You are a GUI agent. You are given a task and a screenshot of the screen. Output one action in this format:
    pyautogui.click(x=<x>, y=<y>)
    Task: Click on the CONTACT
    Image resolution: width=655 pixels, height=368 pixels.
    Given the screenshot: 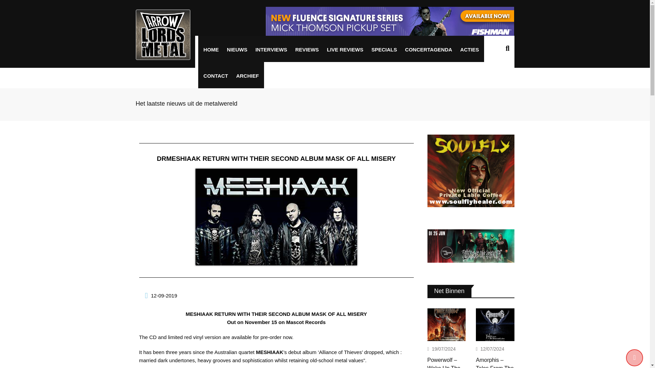 What is the action you would take?
    pyautogui.click(x=216, y=76)
    